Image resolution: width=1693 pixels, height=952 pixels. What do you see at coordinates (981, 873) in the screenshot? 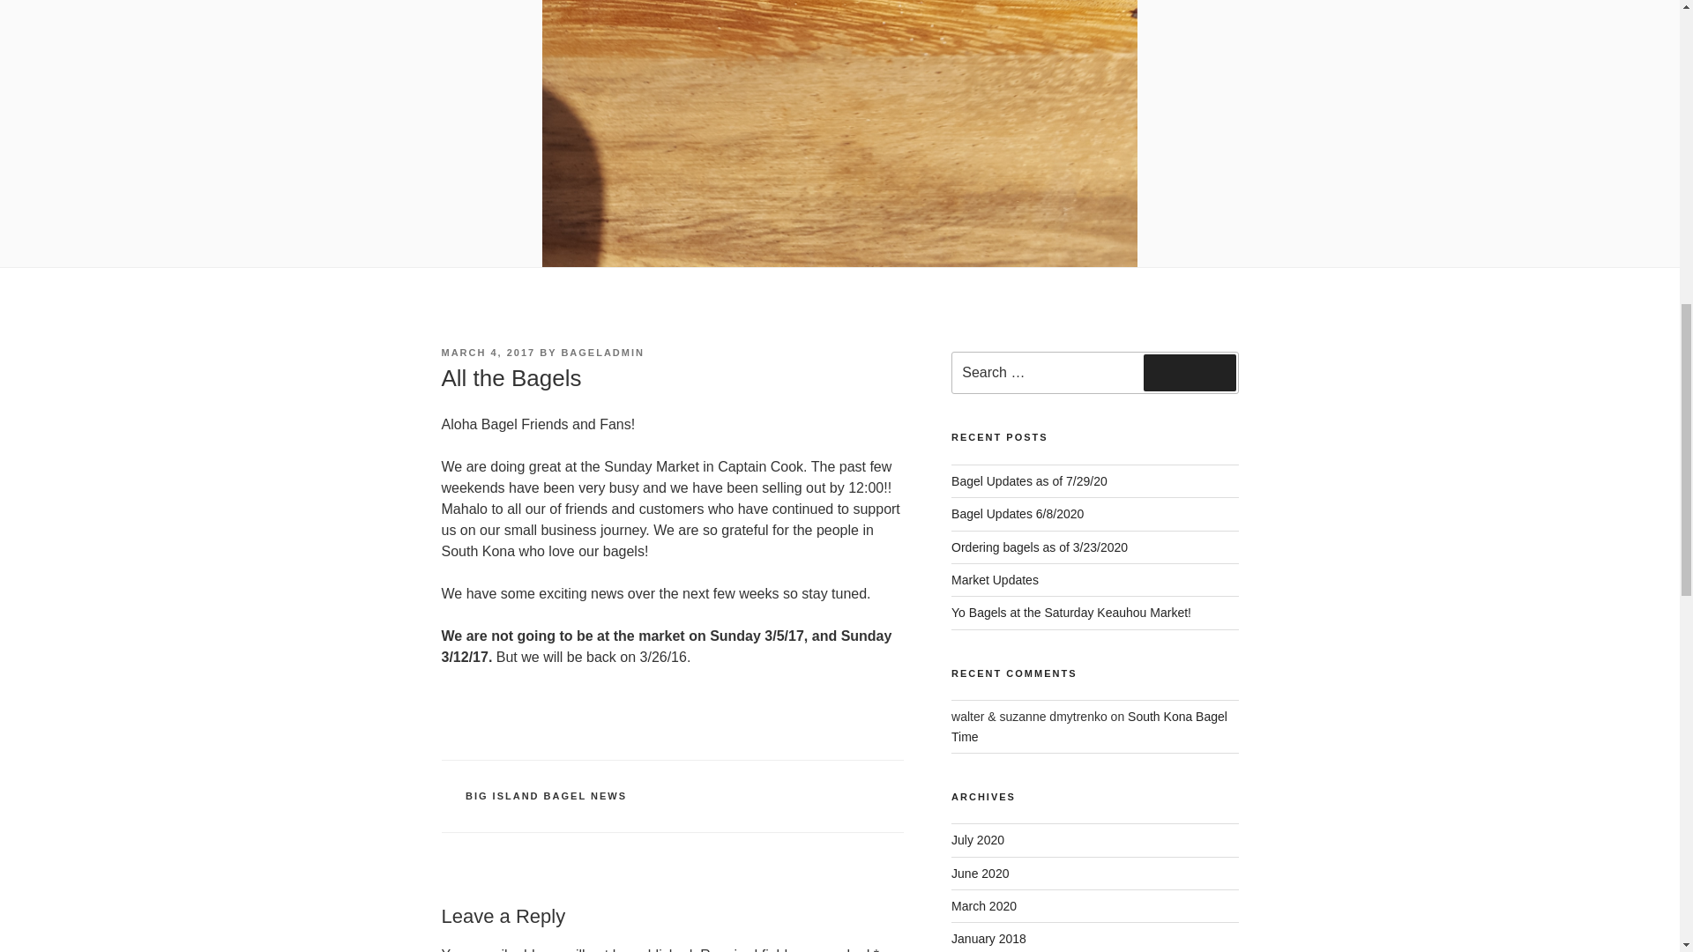
I see `June 2020` at bounding box center [981, 873].